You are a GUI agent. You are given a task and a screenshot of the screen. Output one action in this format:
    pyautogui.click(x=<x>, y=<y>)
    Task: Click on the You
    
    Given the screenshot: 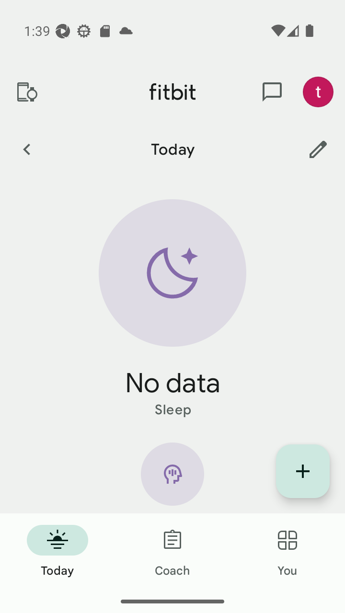 What is the action you would take?
    pyautogui.click(x=287, y=552)
    